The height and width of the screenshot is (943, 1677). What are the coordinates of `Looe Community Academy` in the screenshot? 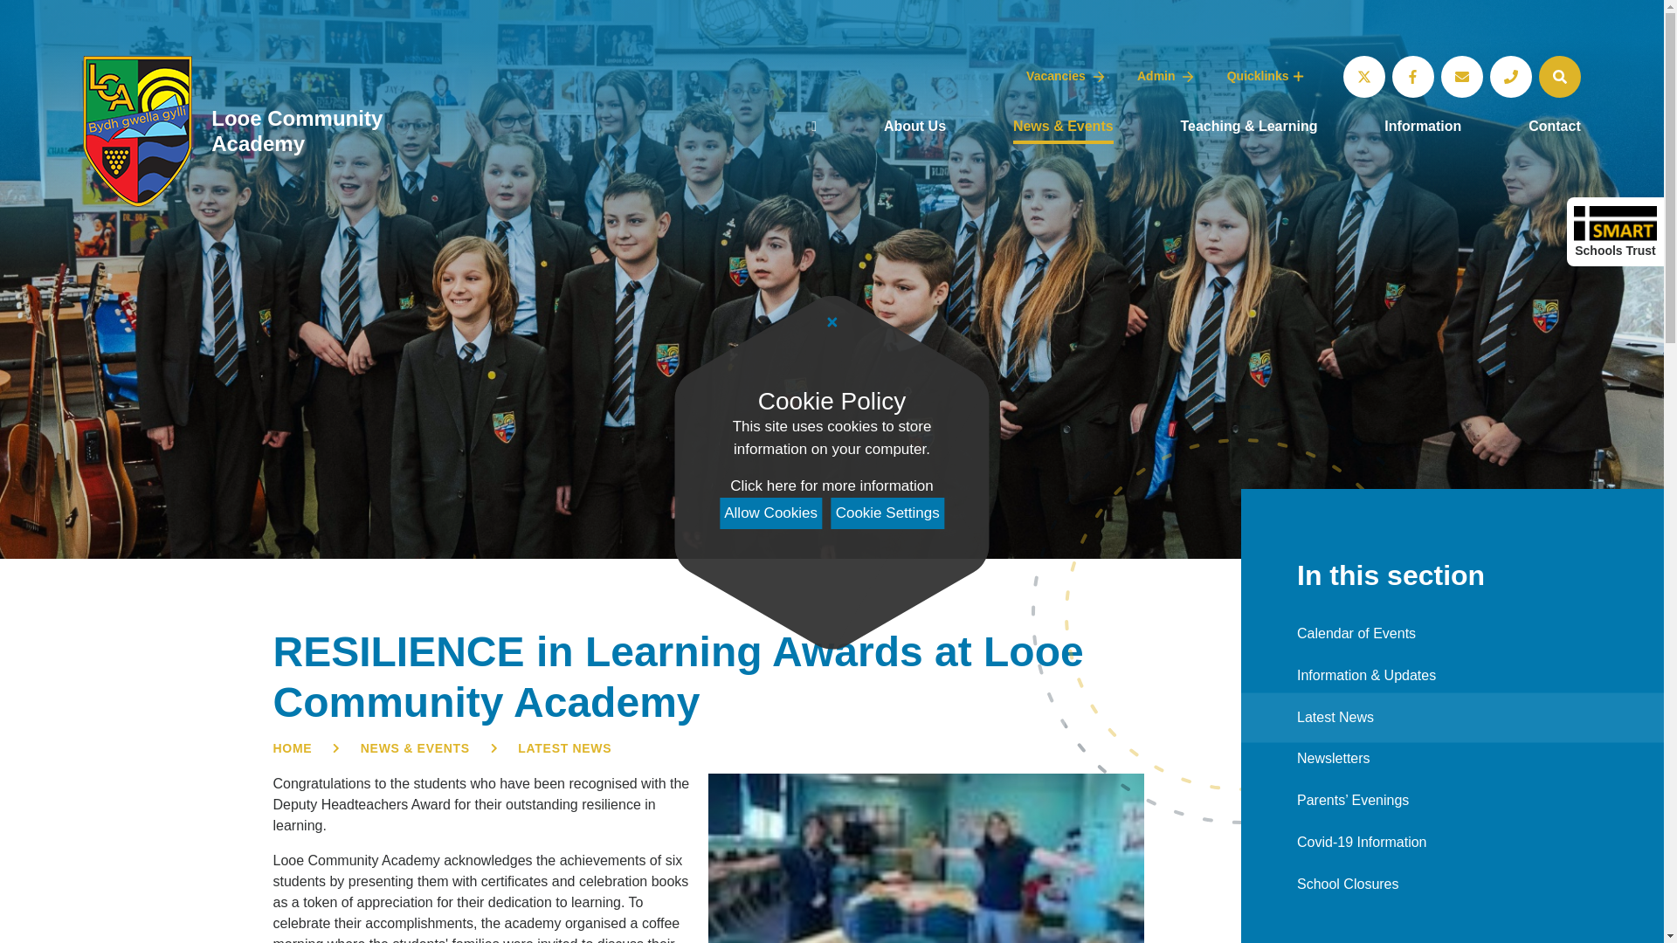 It's located at (269, 131).